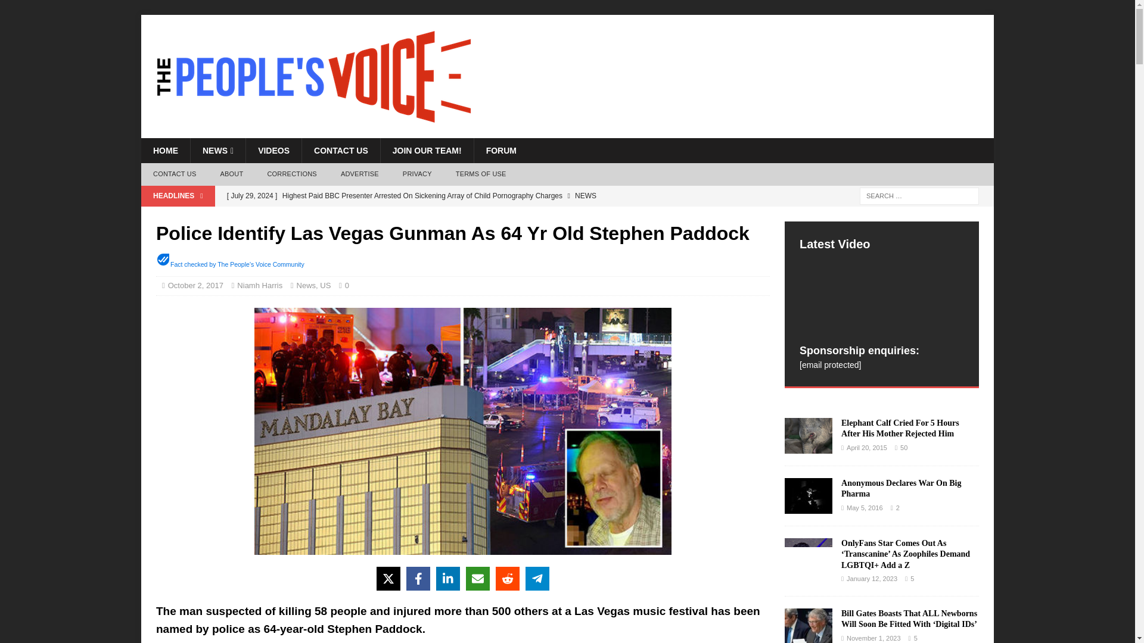 This screenshot has height=643, width=1144. What do you see at coordinates (174, 174) in the screenshot?
I see `CONTACT US` at bounding box center [174, 174].